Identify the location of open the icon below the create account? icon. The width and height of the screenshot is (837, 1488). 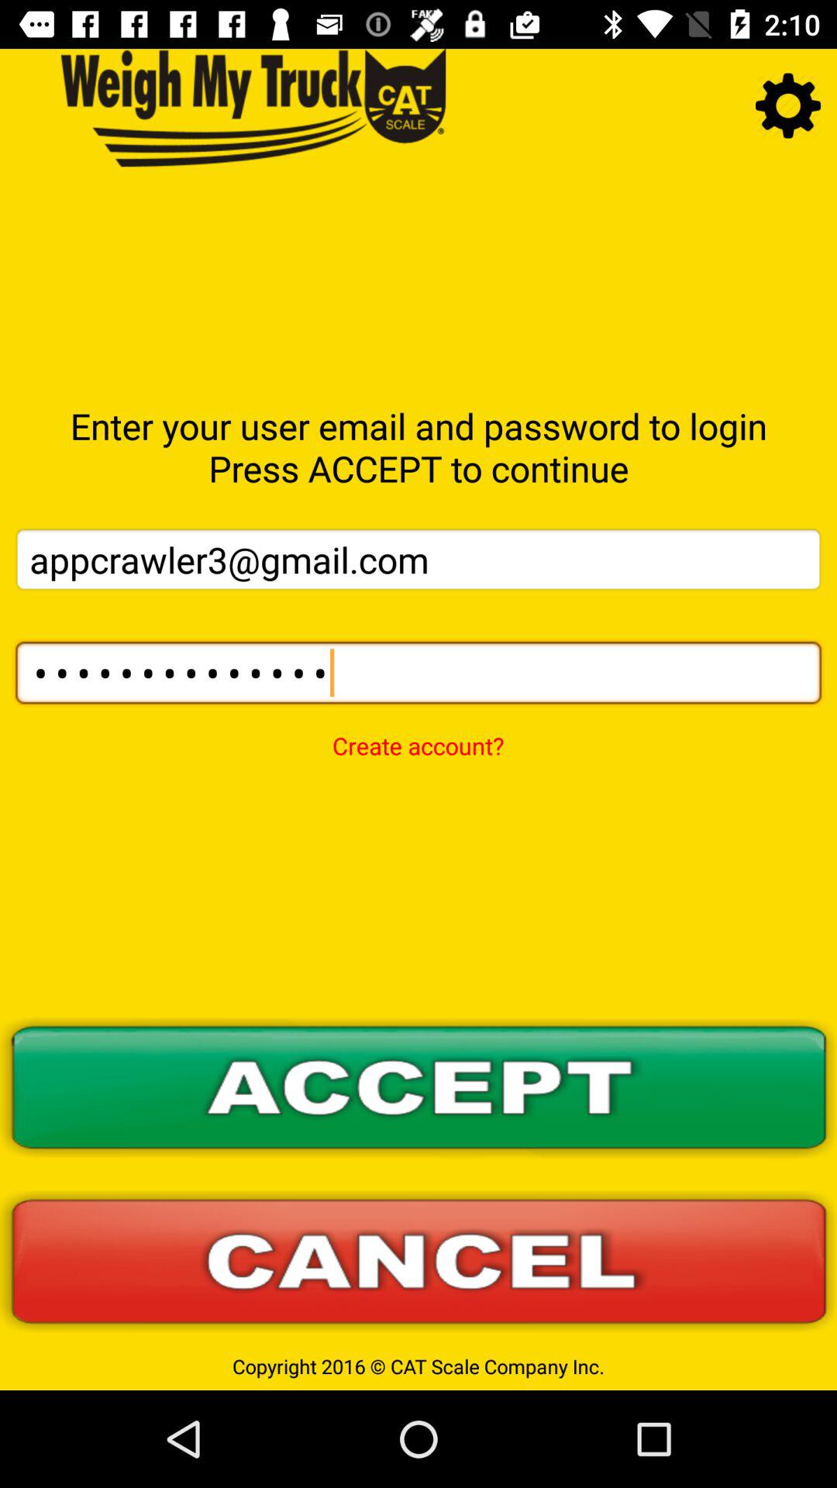
(418, 1088).